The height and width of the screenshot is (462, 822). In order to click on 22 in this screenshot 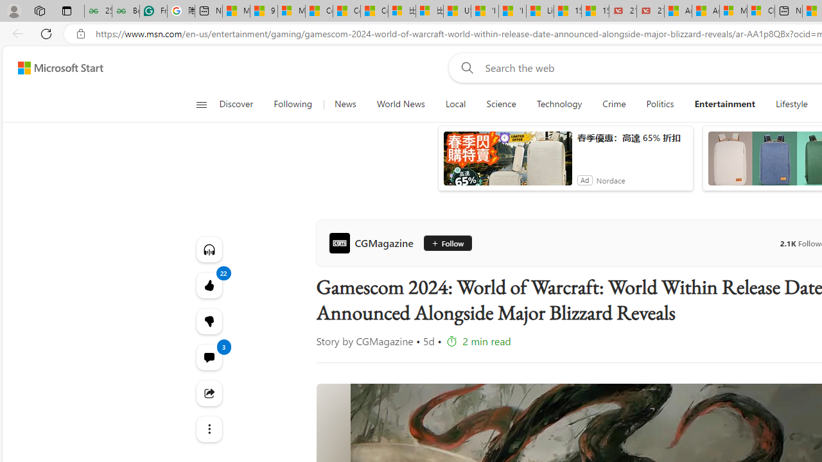, I will do `click(208, 321)`.